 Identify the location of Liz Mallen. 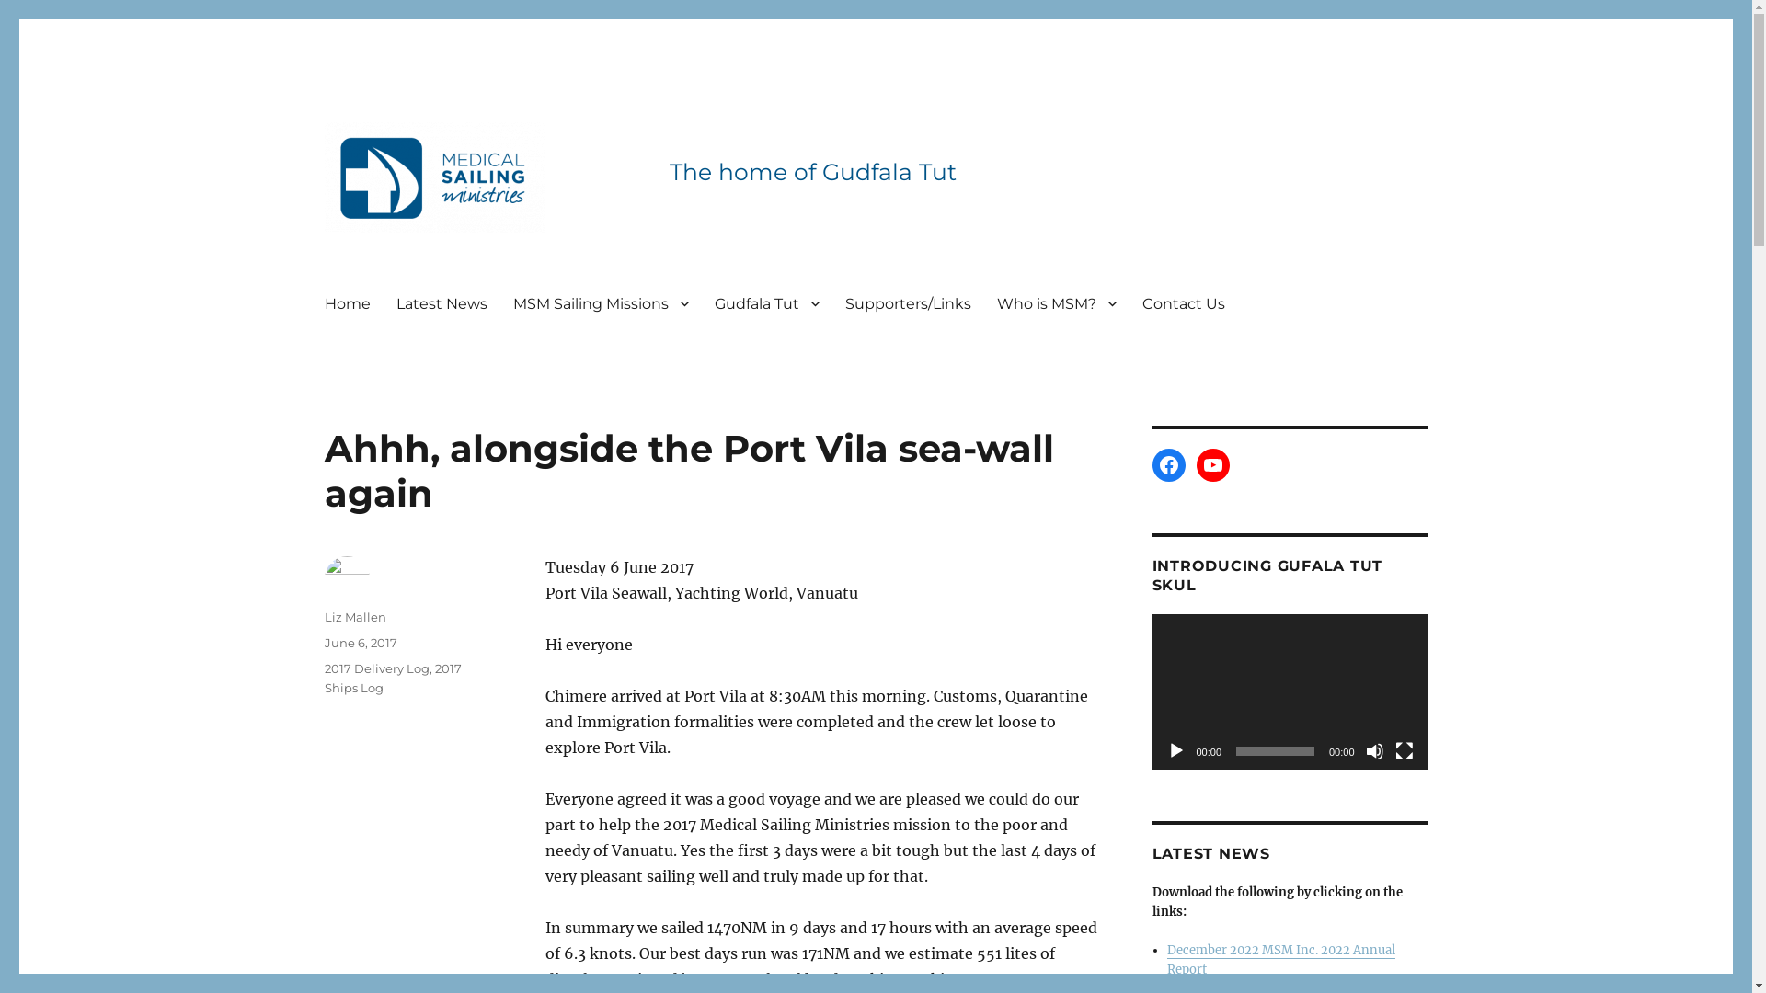
(355, 617).